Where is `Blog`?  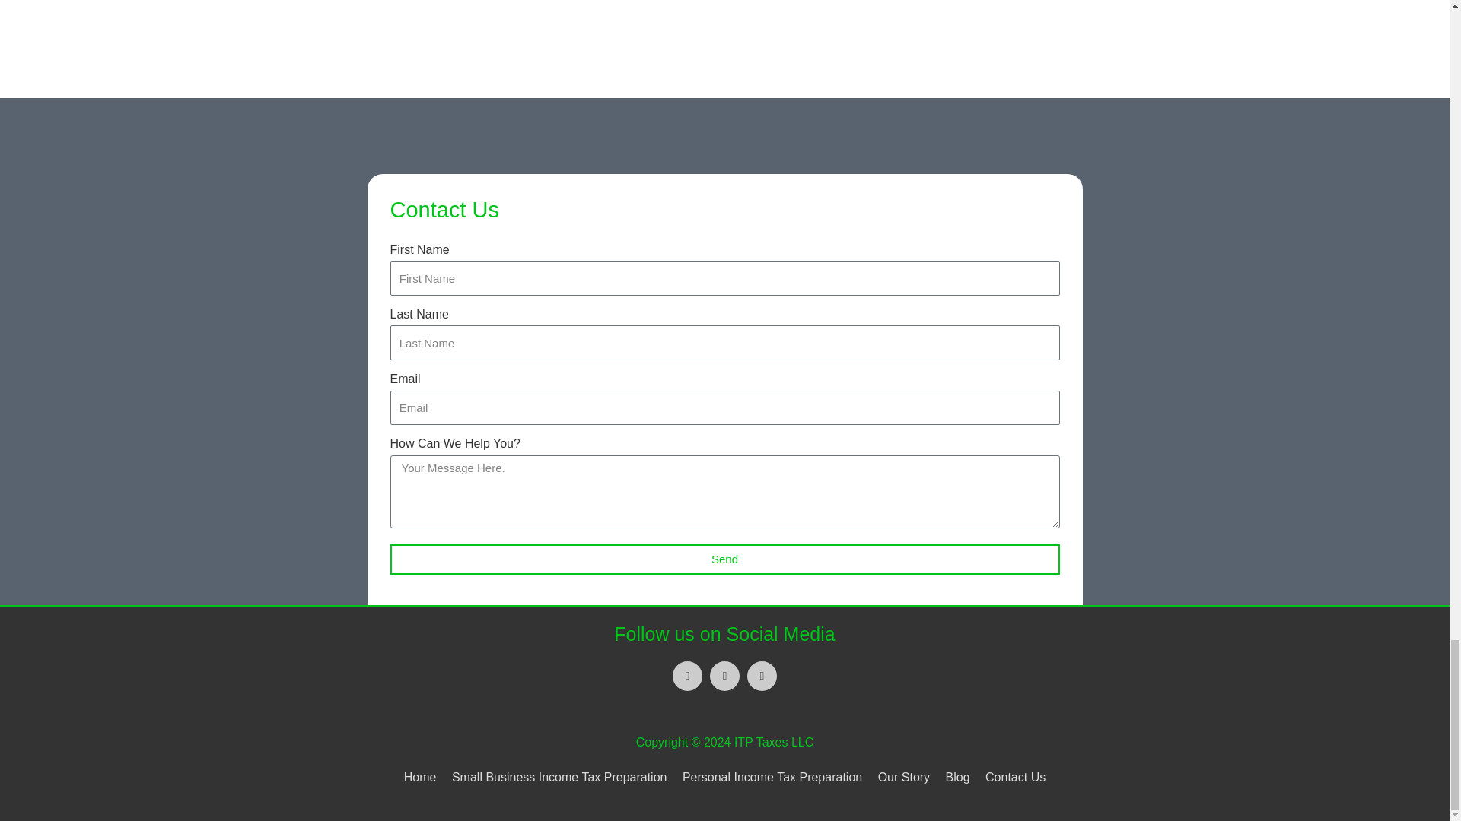
Blog is located at coordinates (957, 777).